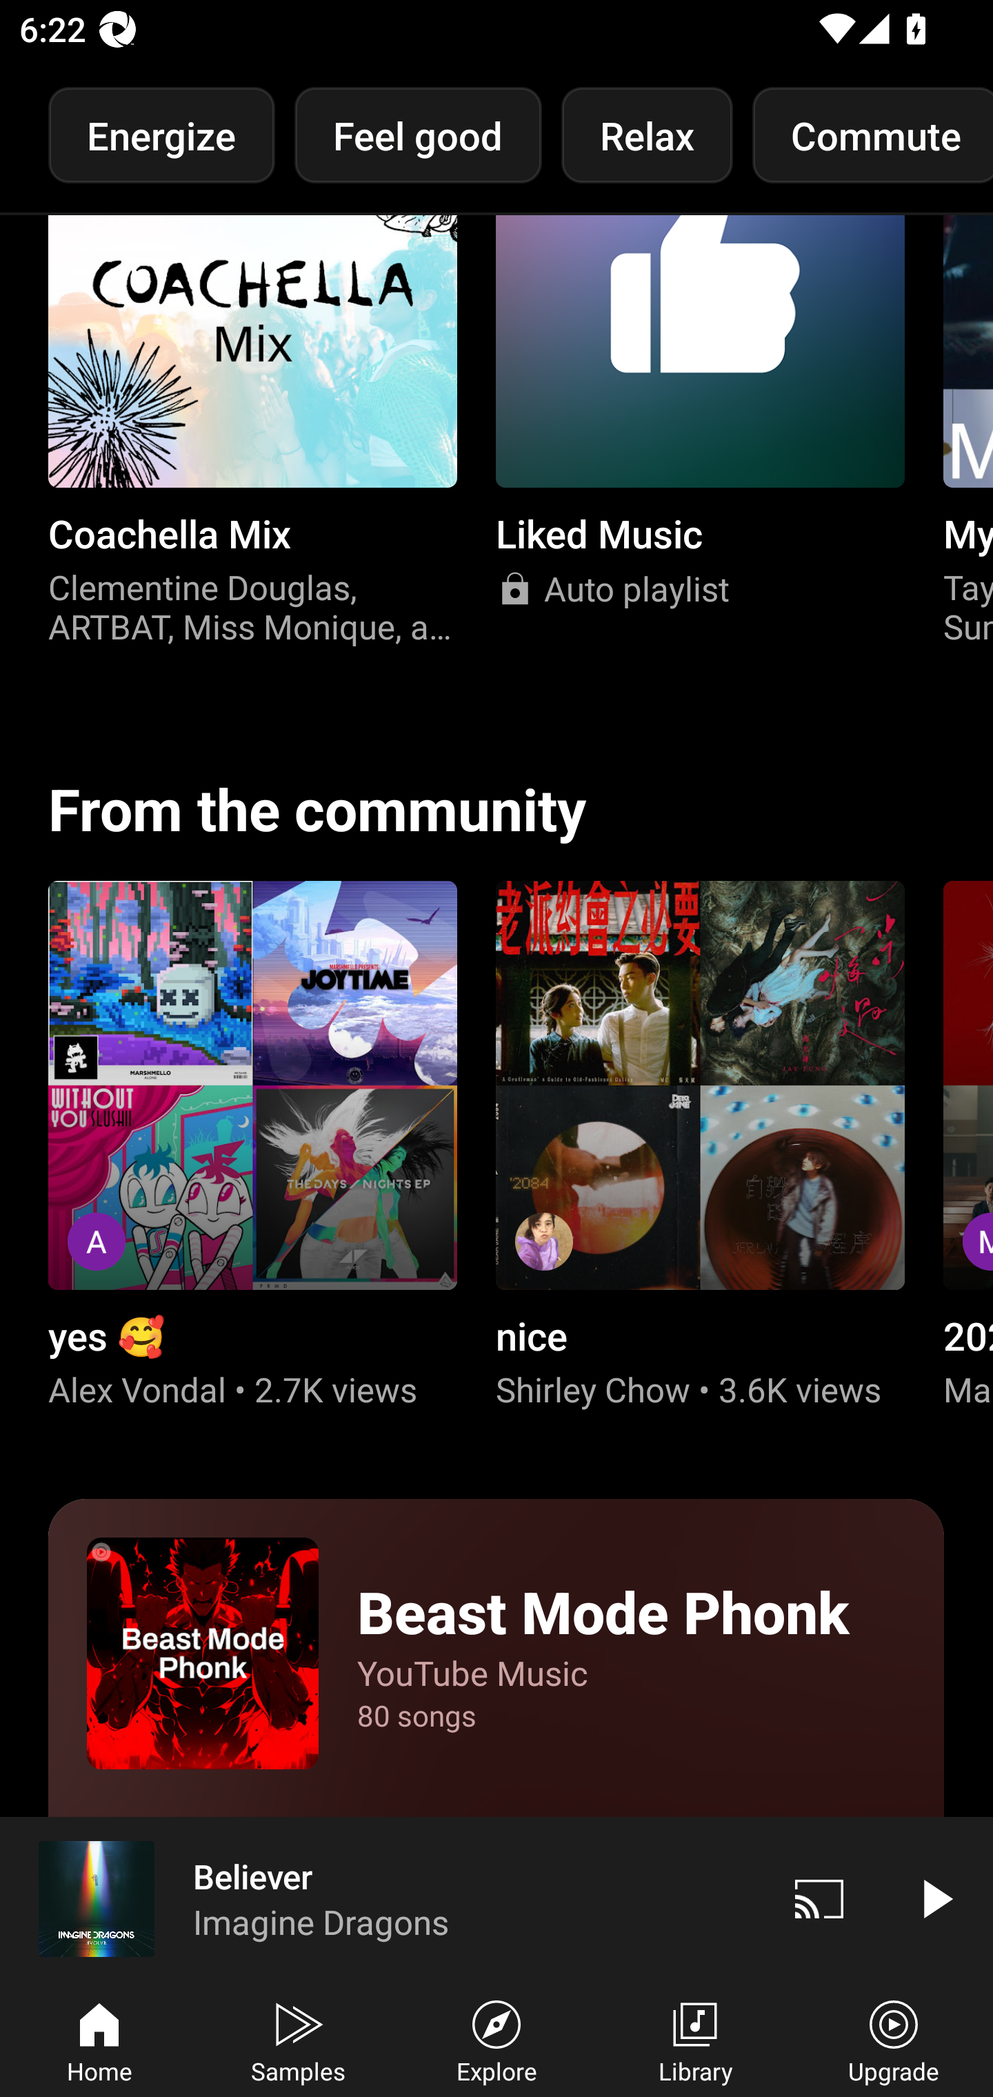 The image size is (993, 2097). I want to click on Samples, so click(298, 2039).